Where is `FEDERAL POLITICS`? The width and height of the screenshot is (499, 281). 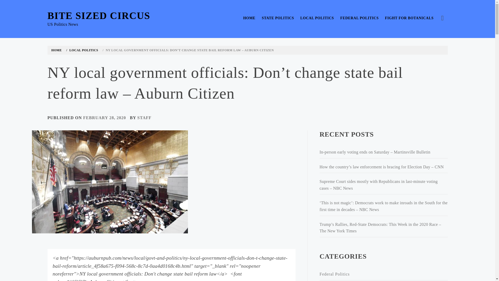
FEDERAL POLITICS is located at coordinates (359, 18).